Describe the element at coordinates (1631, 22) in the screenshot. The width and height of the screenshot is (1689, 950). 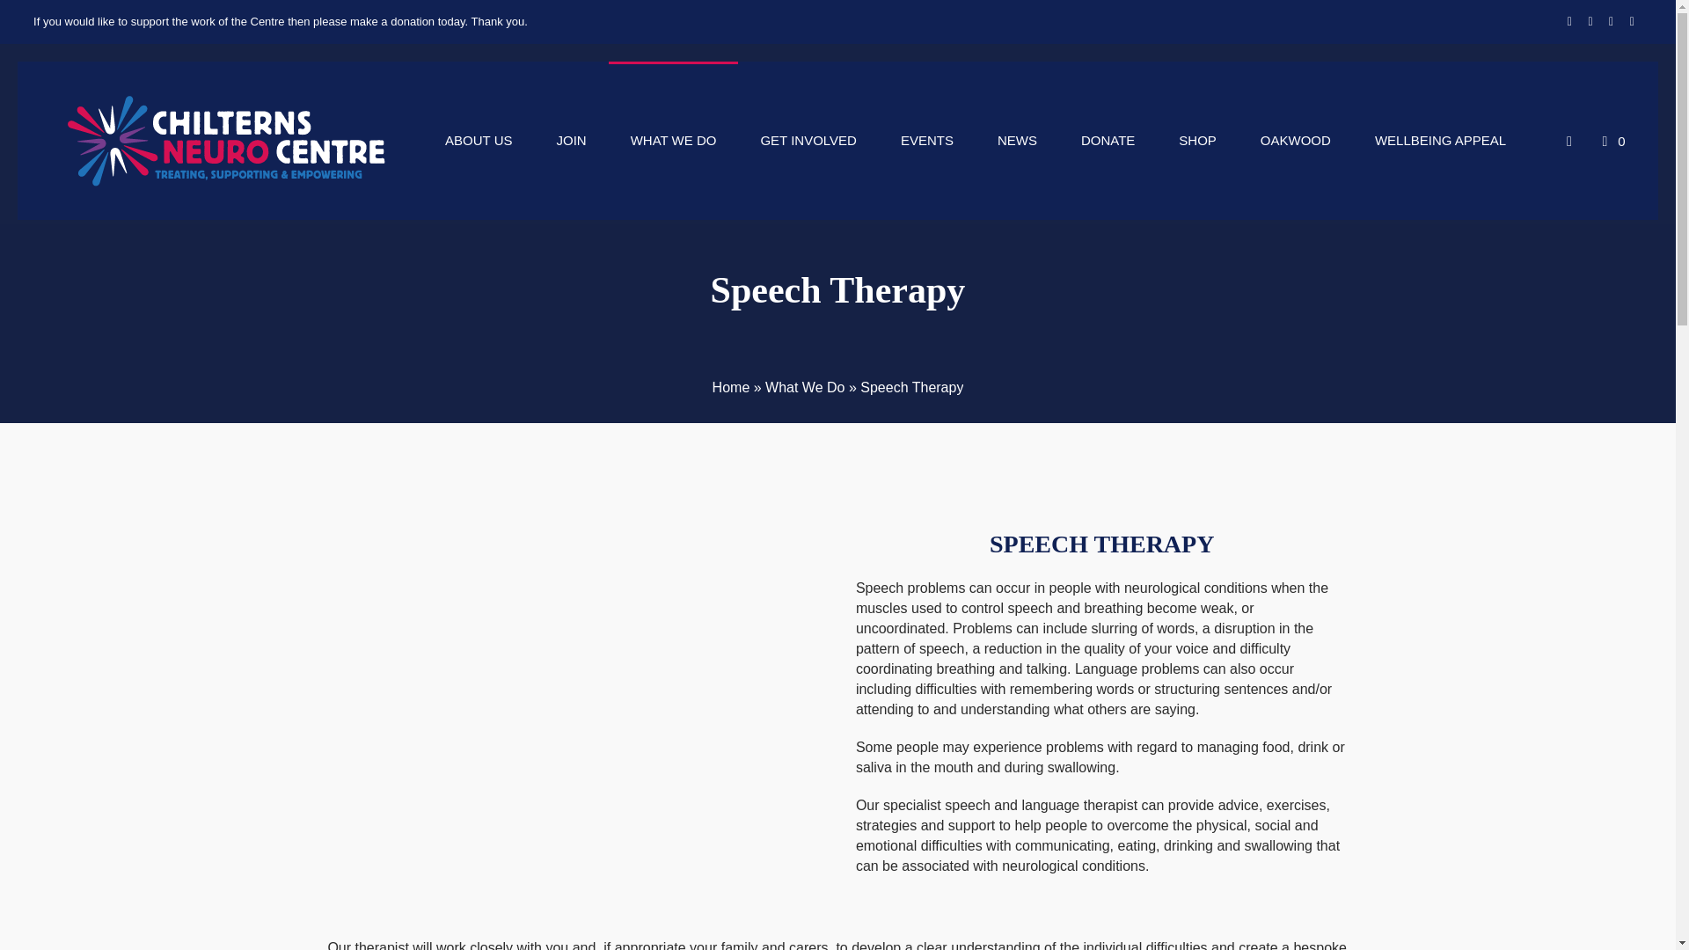
I see `Linkedin` at that location.